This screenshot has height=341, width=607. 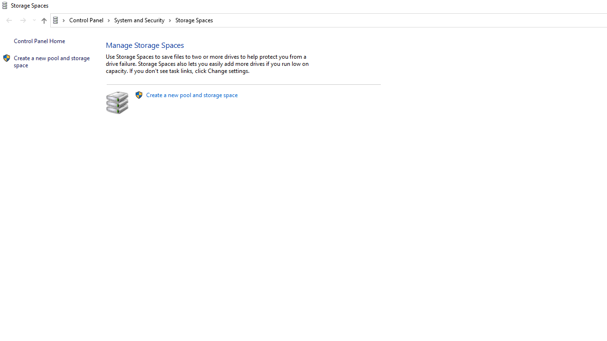 I want to click on Recent locations, so click(x=34, y=20).